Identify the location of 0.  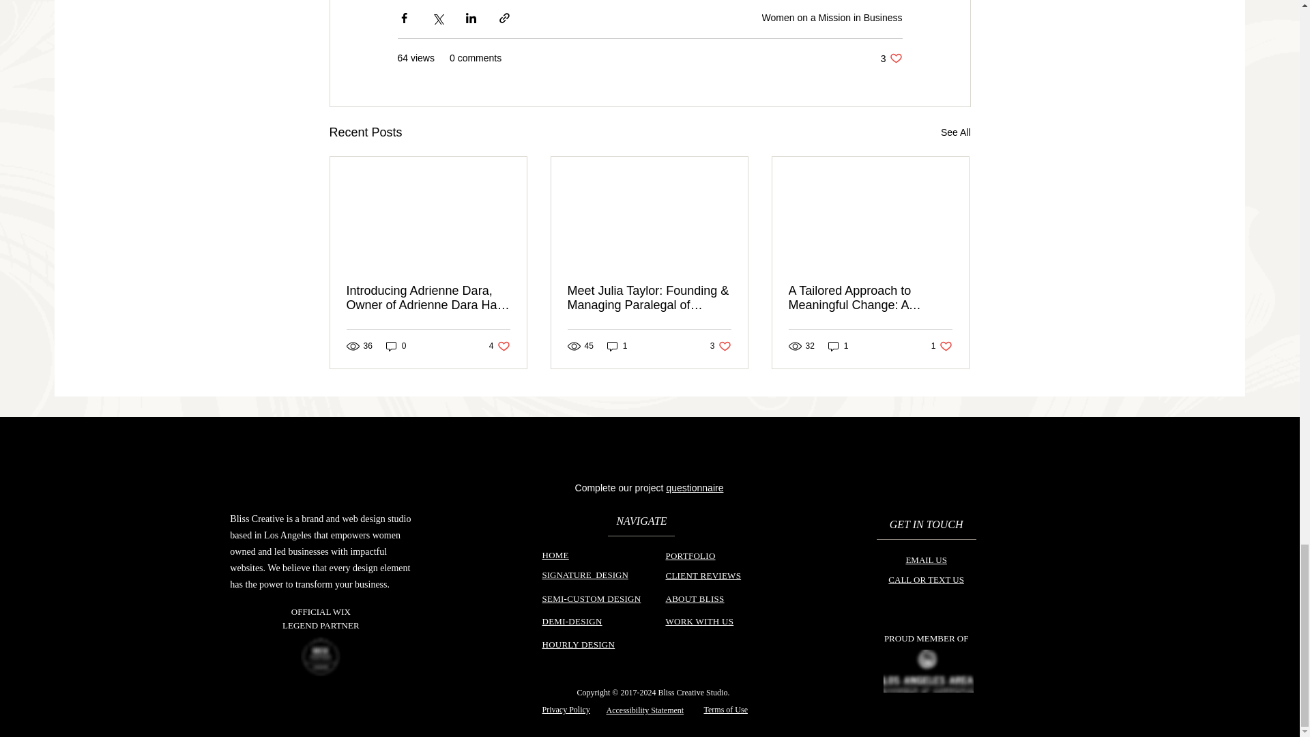
(832, 18).